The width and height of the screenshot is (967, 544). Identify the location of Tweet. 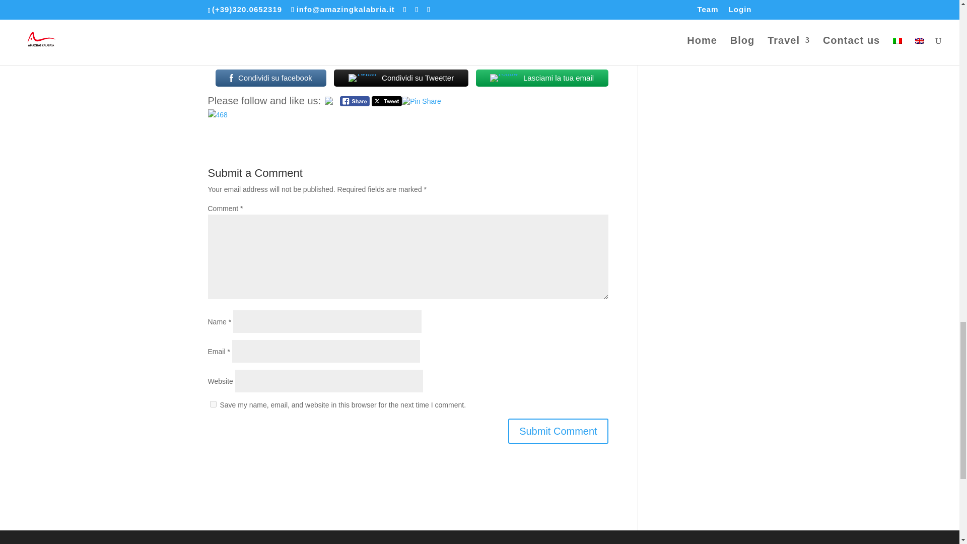
(387, 101).